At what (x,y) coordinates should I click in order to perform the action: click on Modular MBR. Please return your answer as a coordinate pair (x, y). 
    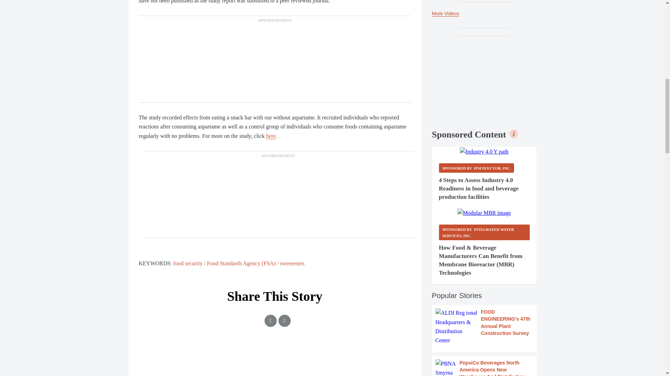
    Looking at the image, I should click on (484, 213).